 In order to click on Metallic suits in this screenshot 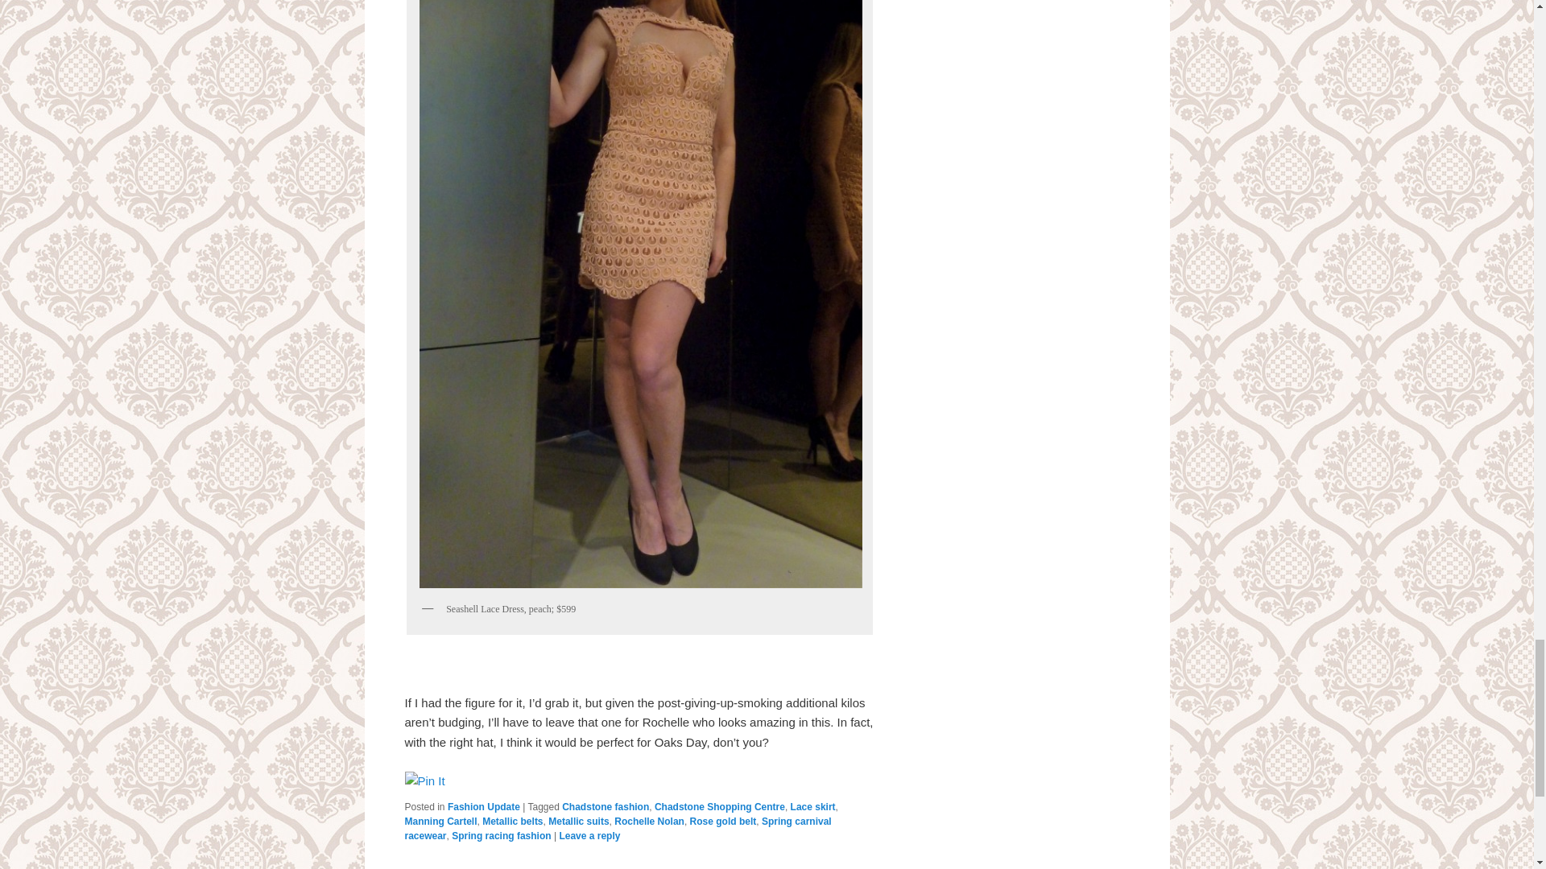, I will do `click(578, 822)`.